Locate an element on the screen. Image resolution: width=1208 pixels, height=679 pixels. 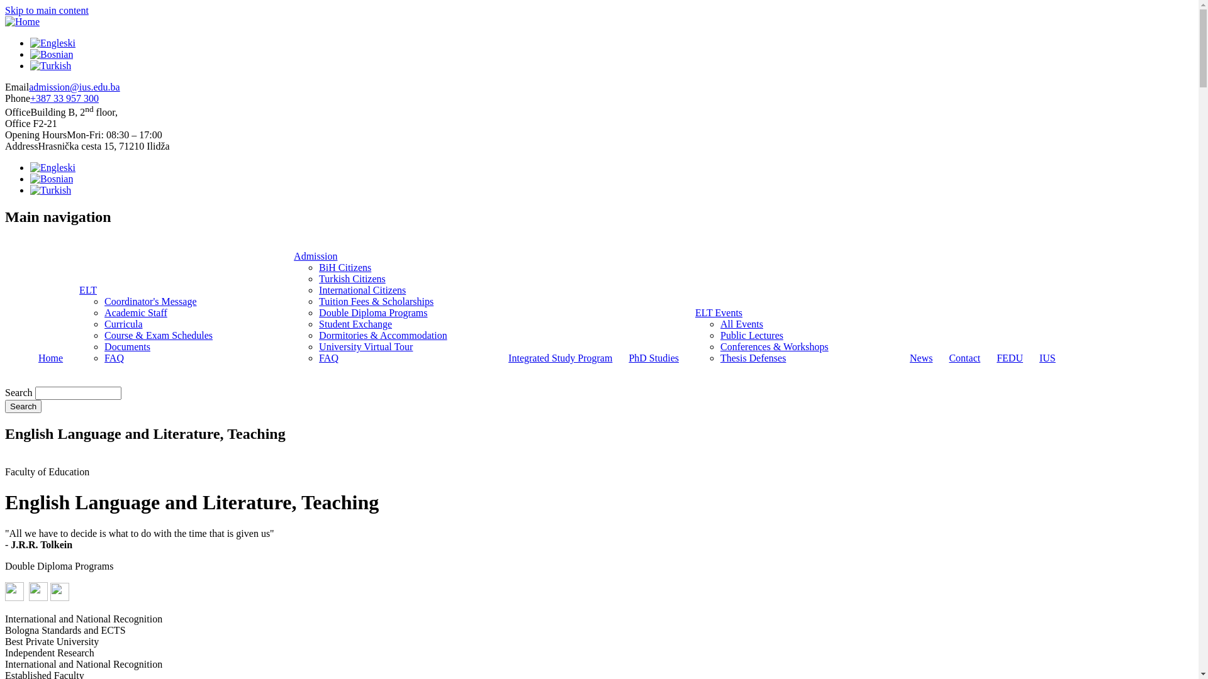
IUS is located at coordinates (1048, 358).